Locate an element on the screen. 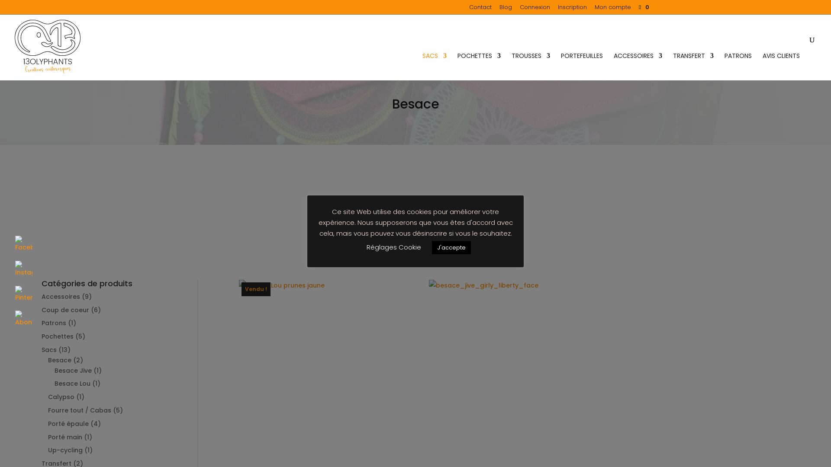 The width and height of the screenshot is (831, 467). Besace Lou is located at coordinates (73, 384).